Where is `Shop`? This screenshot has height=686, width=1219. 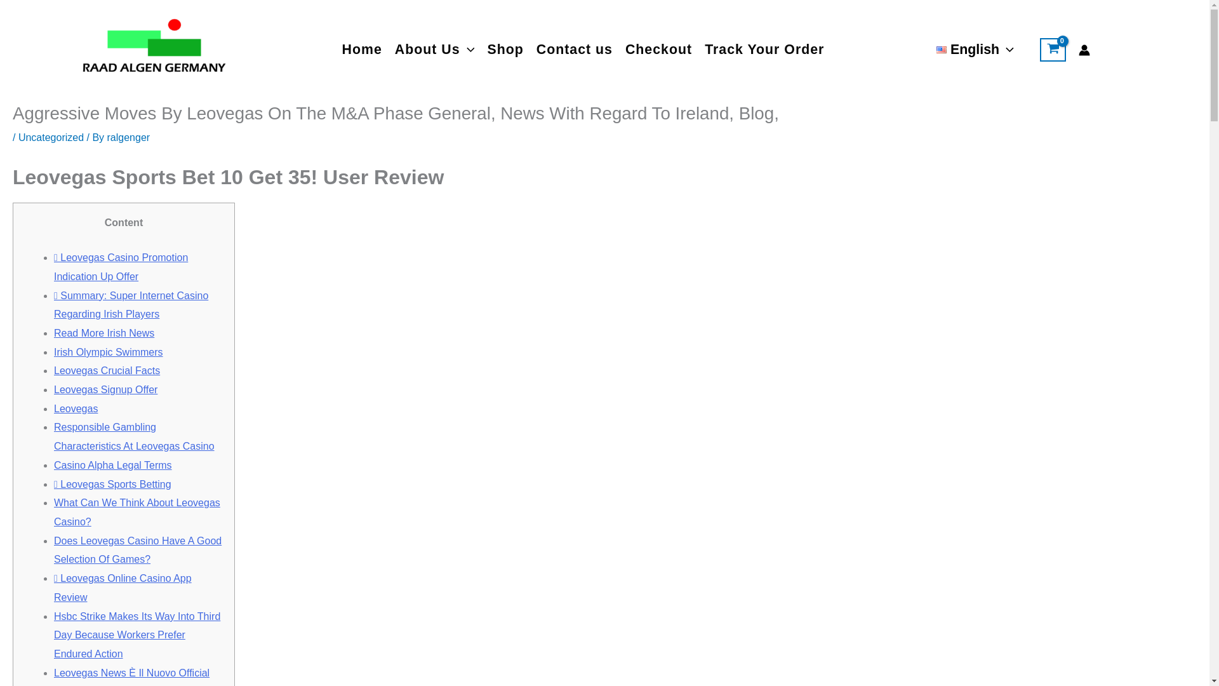
Shop is located at coordinates (504, 50).